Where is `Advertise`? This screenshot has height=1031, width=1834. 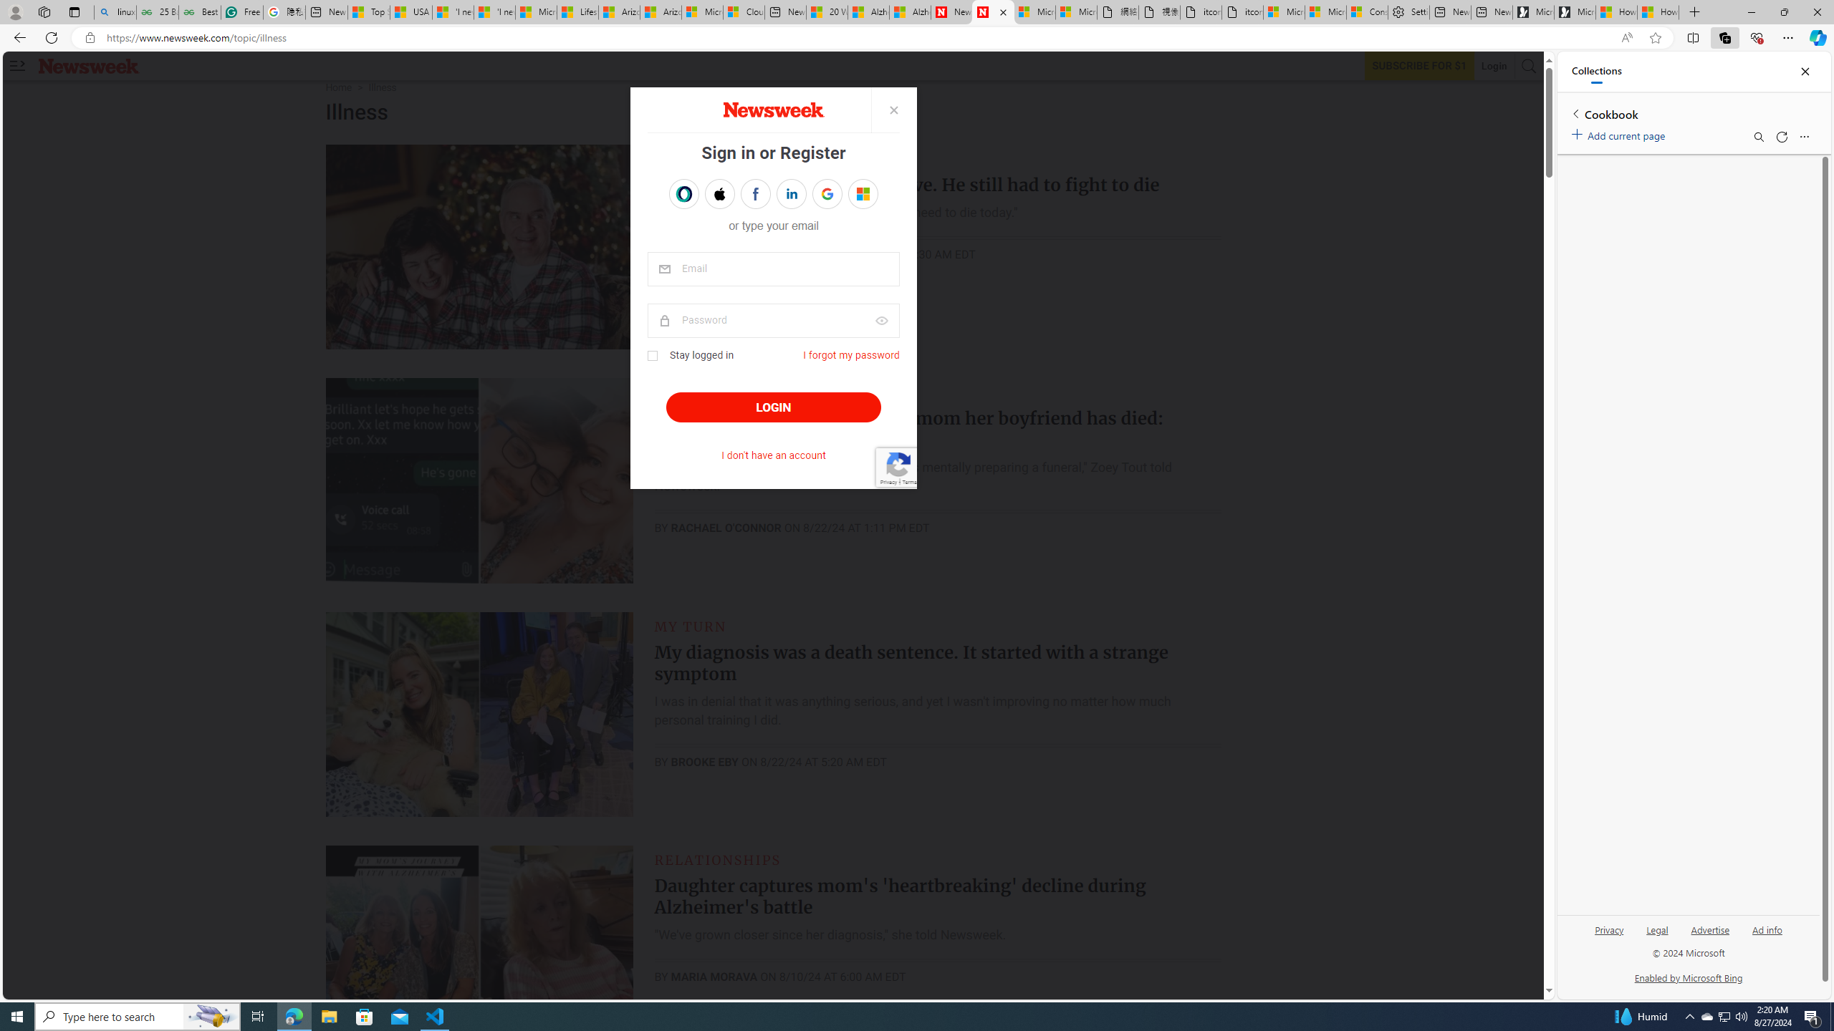 Advertise is located at coordinates (1710, 929).